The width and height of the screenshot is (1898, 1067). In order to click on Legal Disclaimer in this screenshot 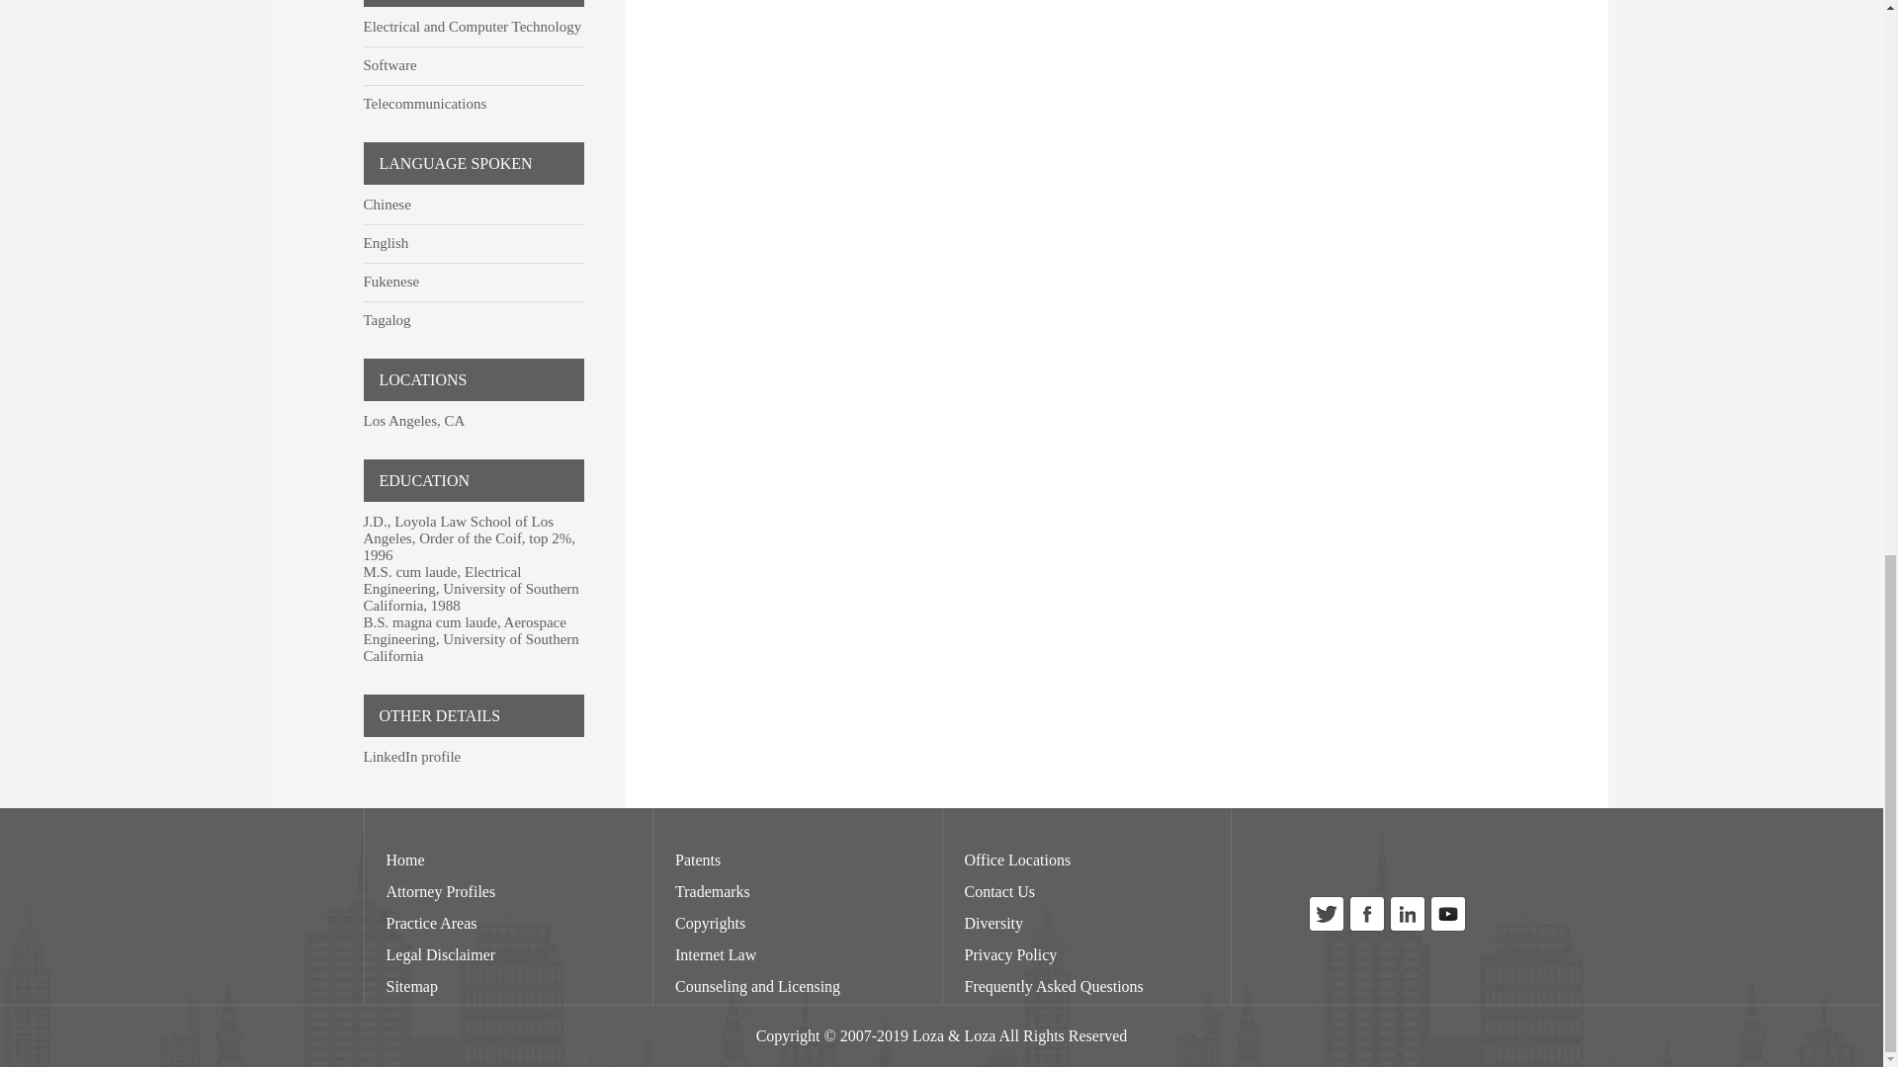, I will do `click(440, 954)`.